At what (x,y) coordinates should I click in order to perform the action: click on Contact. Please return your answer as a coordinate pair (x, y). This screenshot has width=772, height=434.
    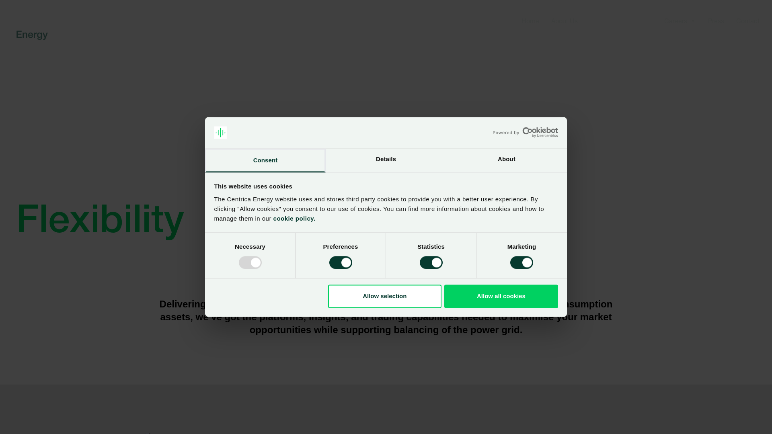
    Looking at the image, I should click on (748, 21).